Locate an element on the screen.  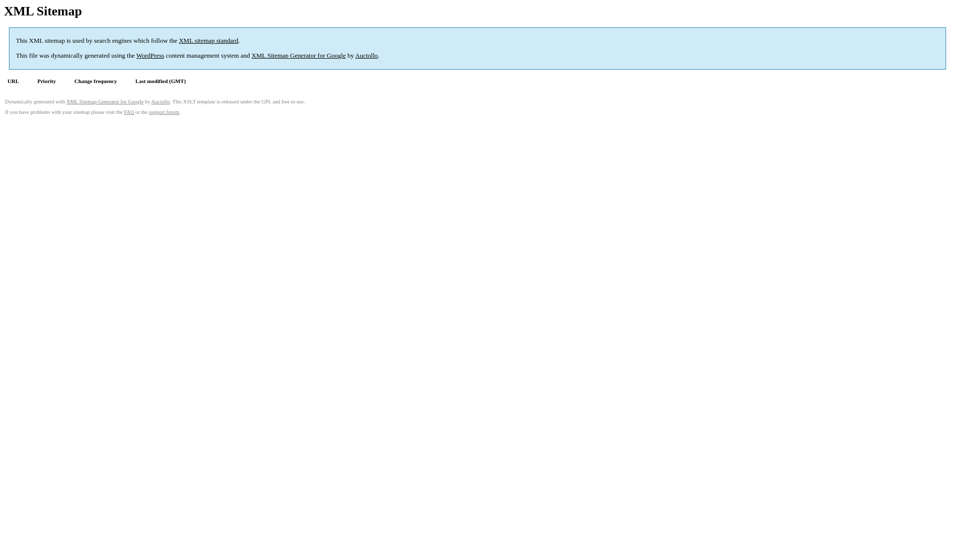
Auctollo is located at coordinates (160, 101).